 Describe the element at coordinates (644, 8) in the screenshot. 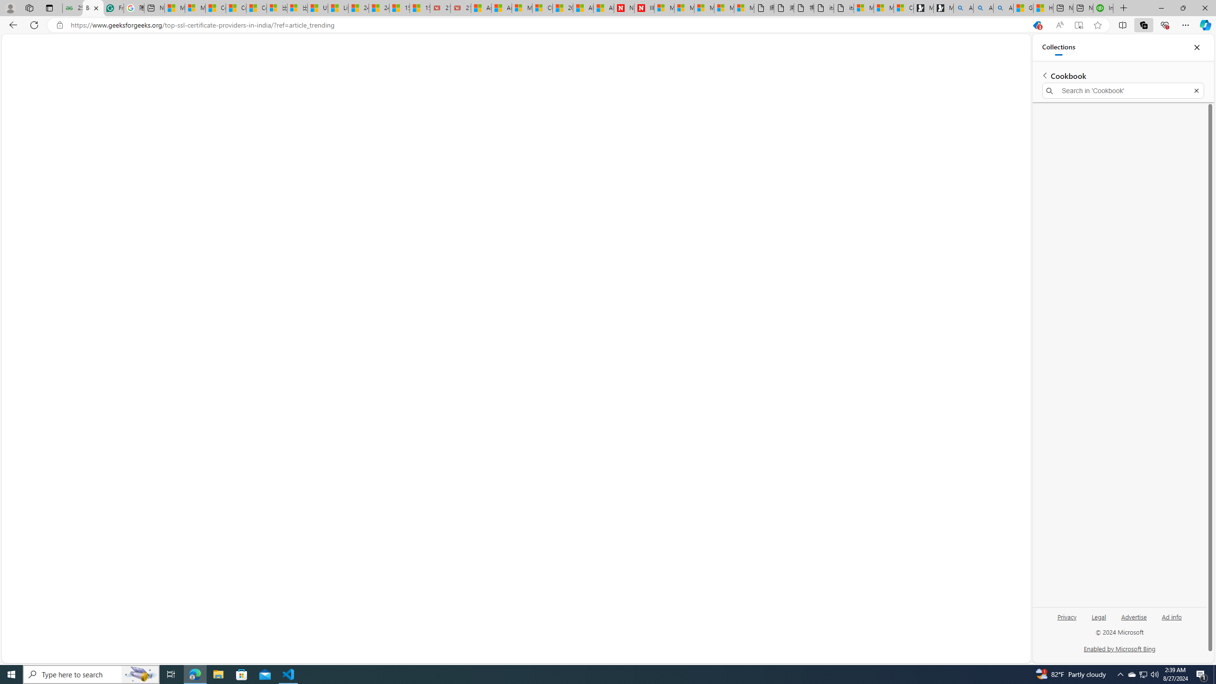

I see `Illness news & latest pictures from Newsweek.com` at that location.